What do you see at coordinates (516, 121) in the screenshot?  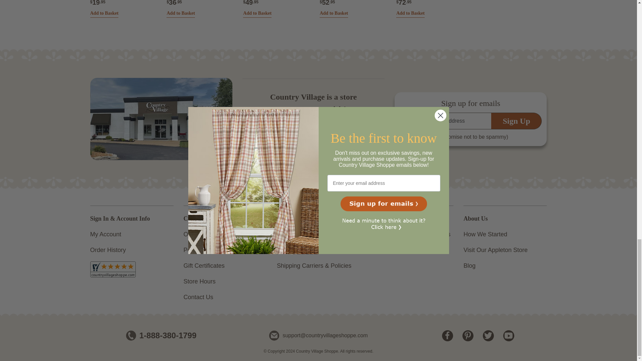 I see `Sign Up` at bounding box center [516, 121].